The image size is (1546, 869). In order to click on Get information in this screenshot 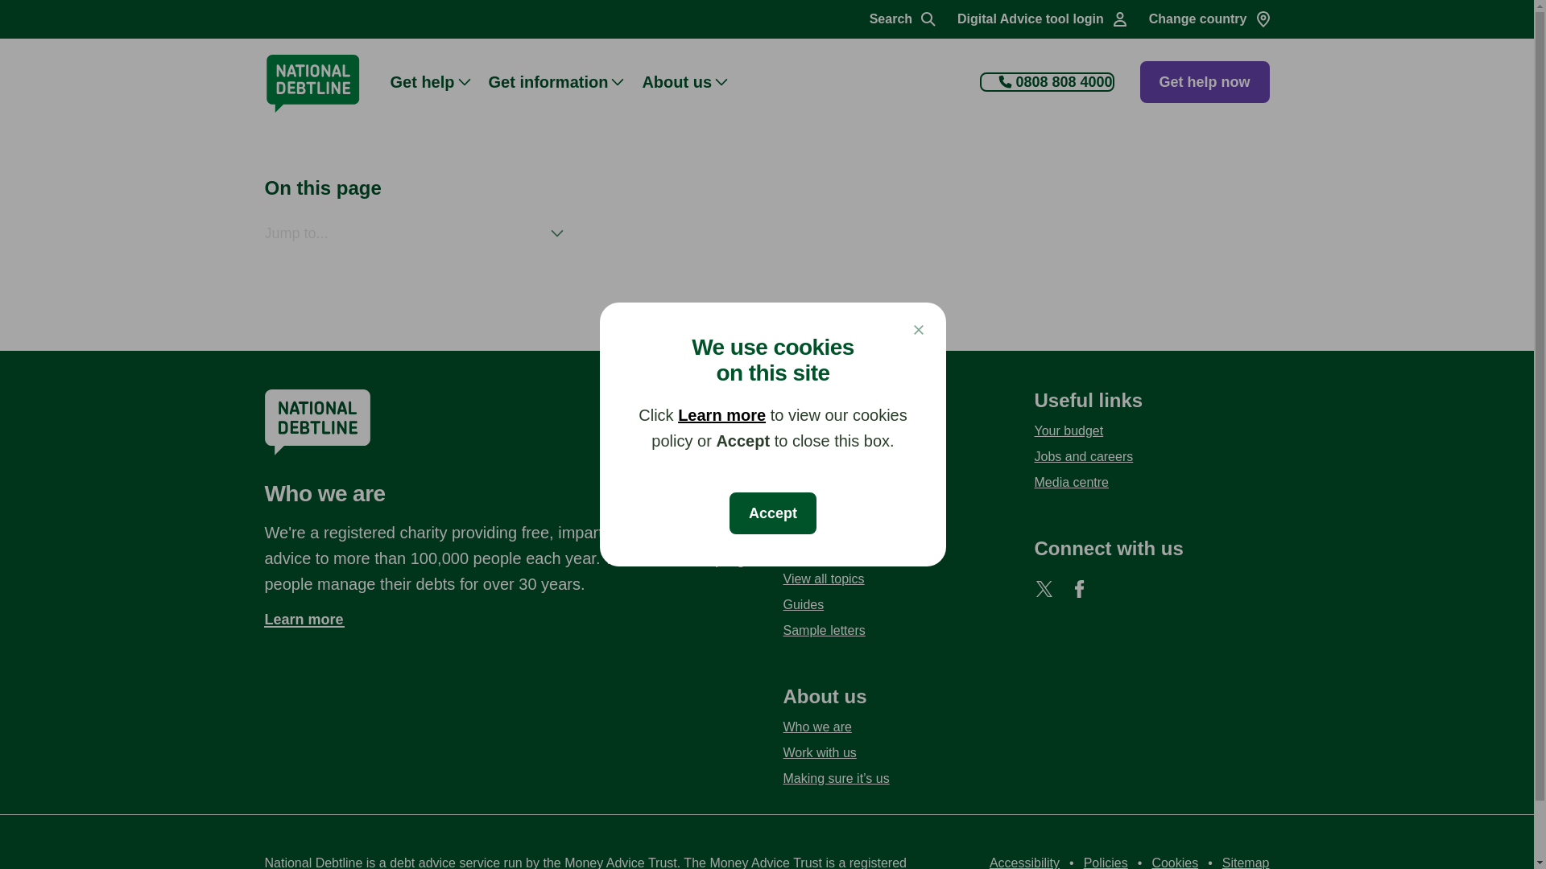, I will do `click(565, 80)`.